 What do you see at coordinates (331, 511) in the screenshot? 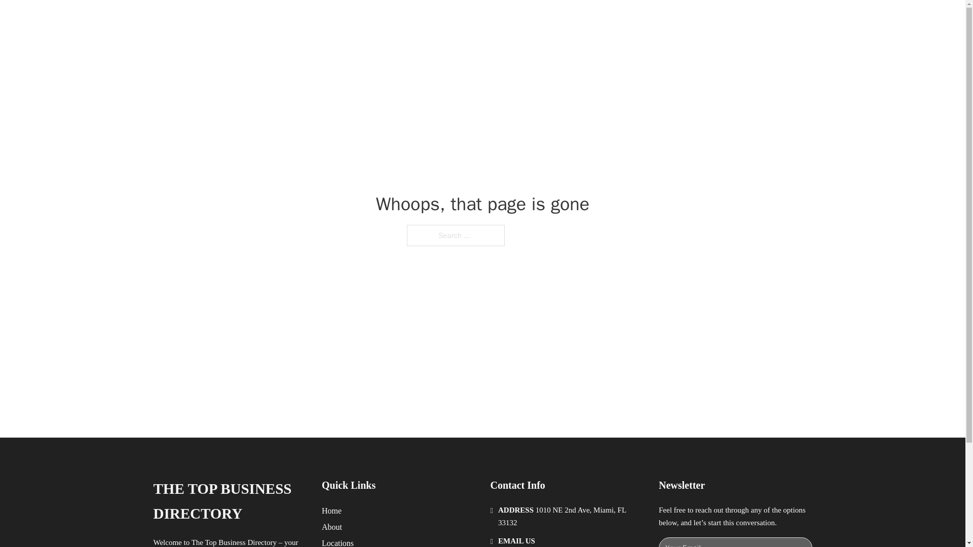
I see `Home` at bounding box center [331, 511].